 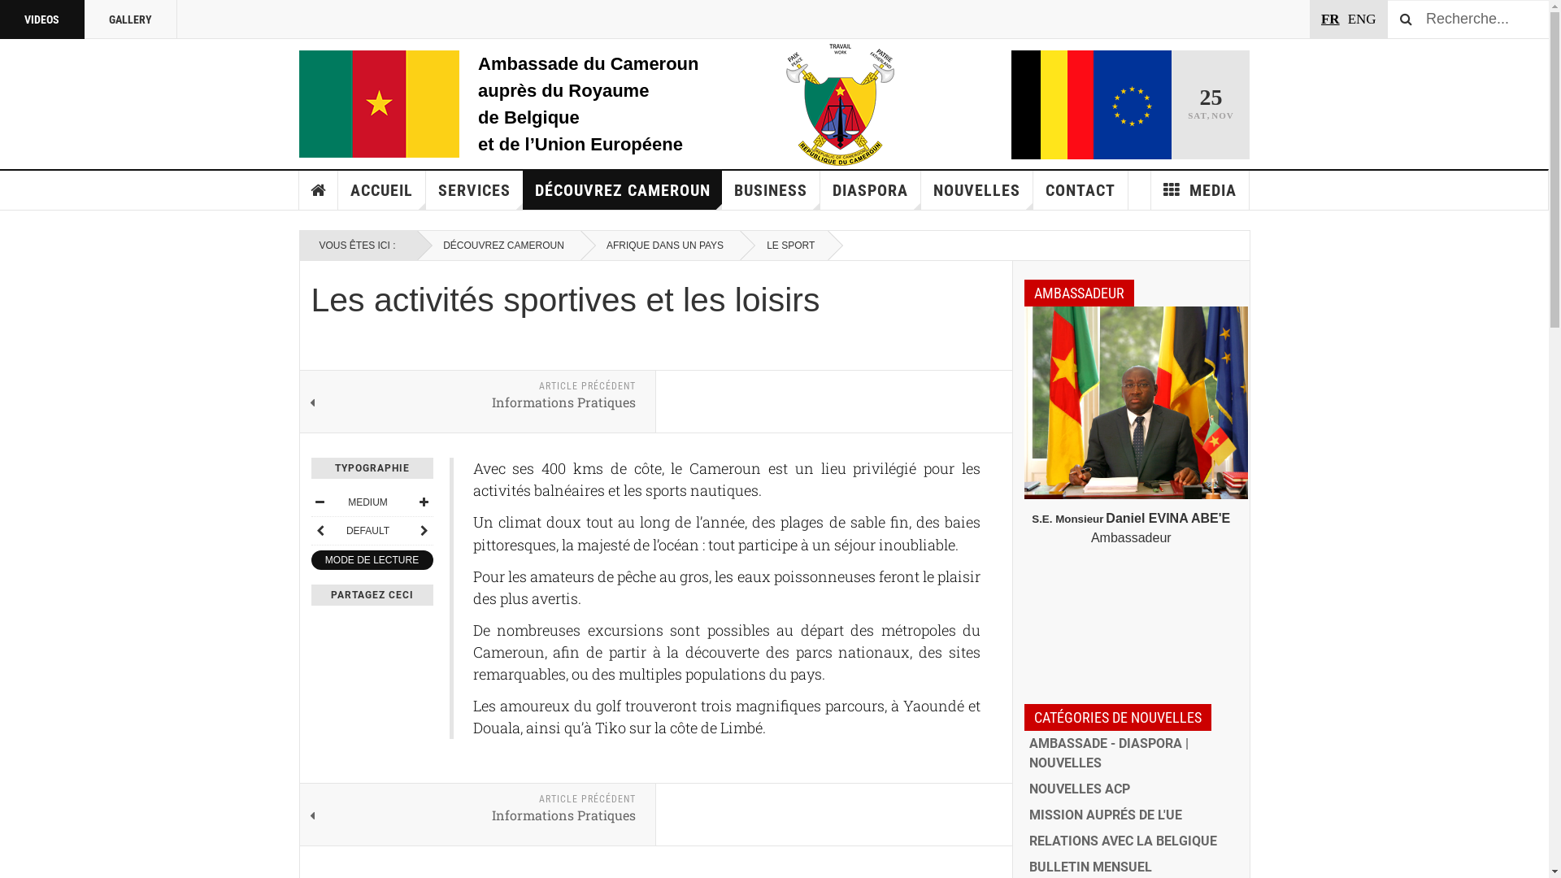 What do you see at coordinates (320, 531) in the screenshot?
I see `Previous Font Style` at bounding box center [320, 531].